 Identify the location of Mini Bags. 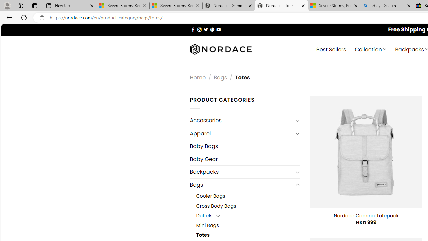
(207, 225).